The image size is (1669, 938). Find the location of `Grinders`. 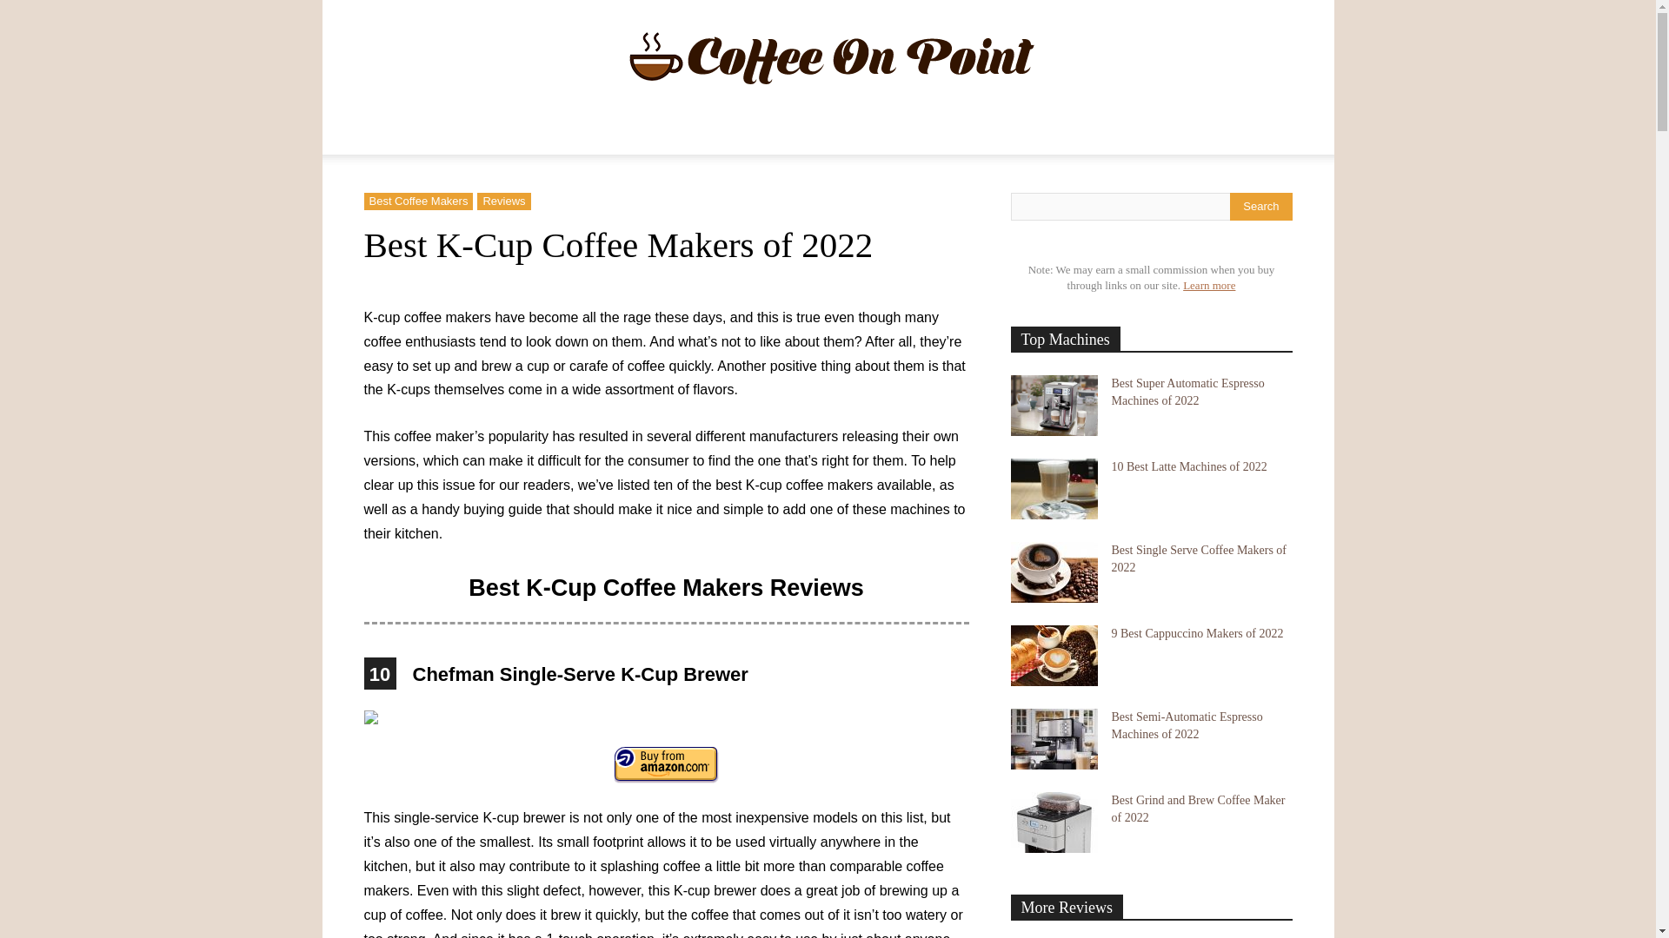

Grinders is located at coordinates (990, 134).